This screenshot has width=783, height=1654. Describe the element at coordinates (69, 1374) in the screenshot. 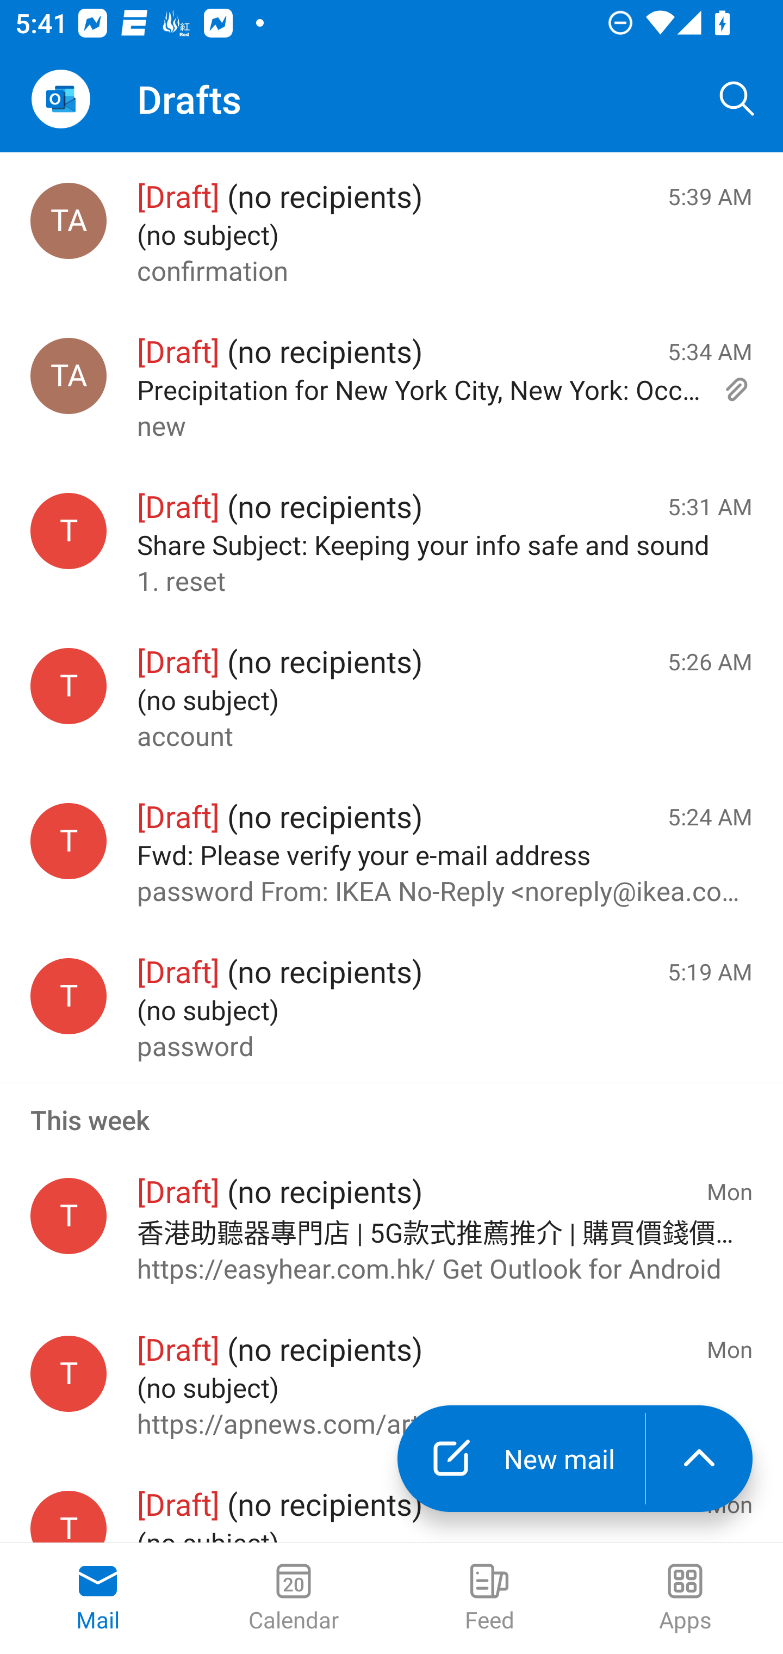

I see `testappium002@outlook.com` at that location.